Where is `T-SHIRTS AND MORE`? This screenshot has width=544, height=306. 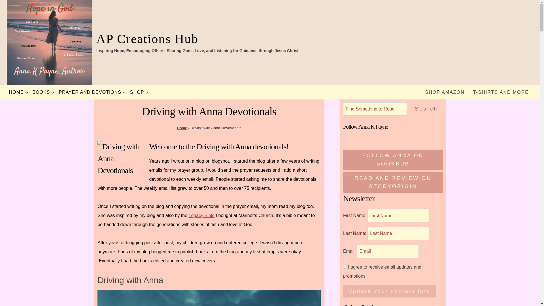 T-SHIRTS AND MORE is located at coordinates (501, 92).